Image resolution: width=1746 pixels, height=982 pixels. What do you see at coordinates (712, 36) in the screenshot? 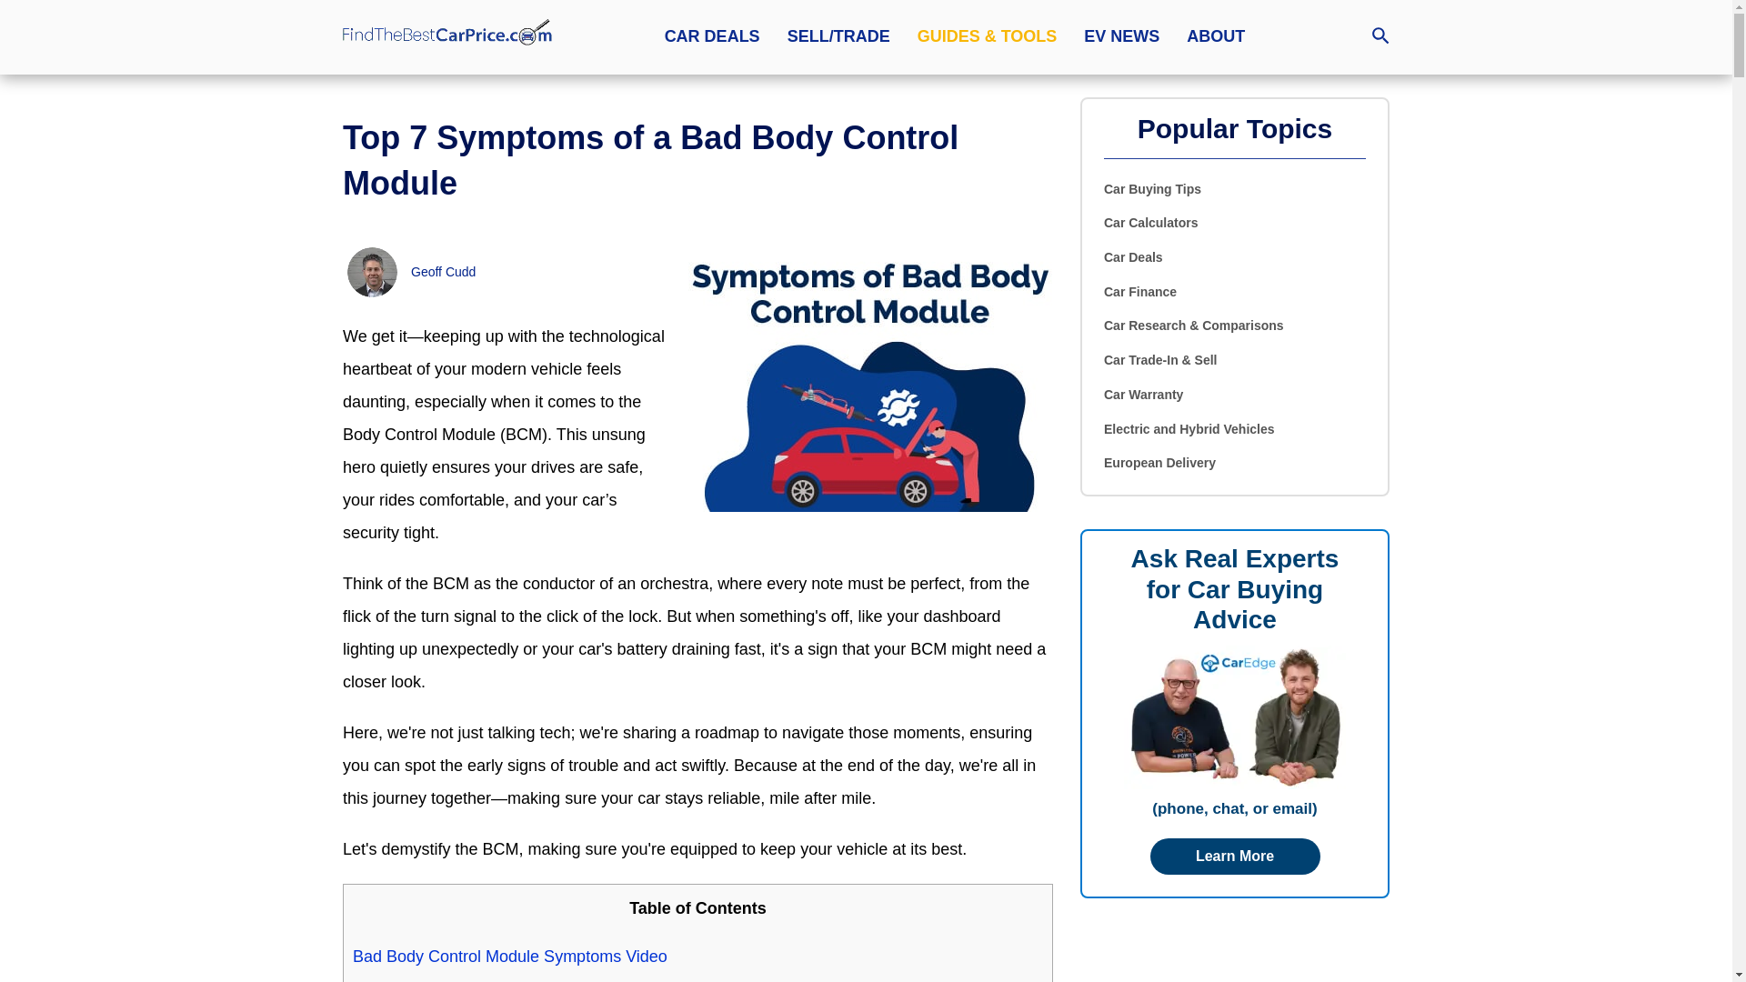
I see `CAR DEALS` at bounding box center [712, 36].